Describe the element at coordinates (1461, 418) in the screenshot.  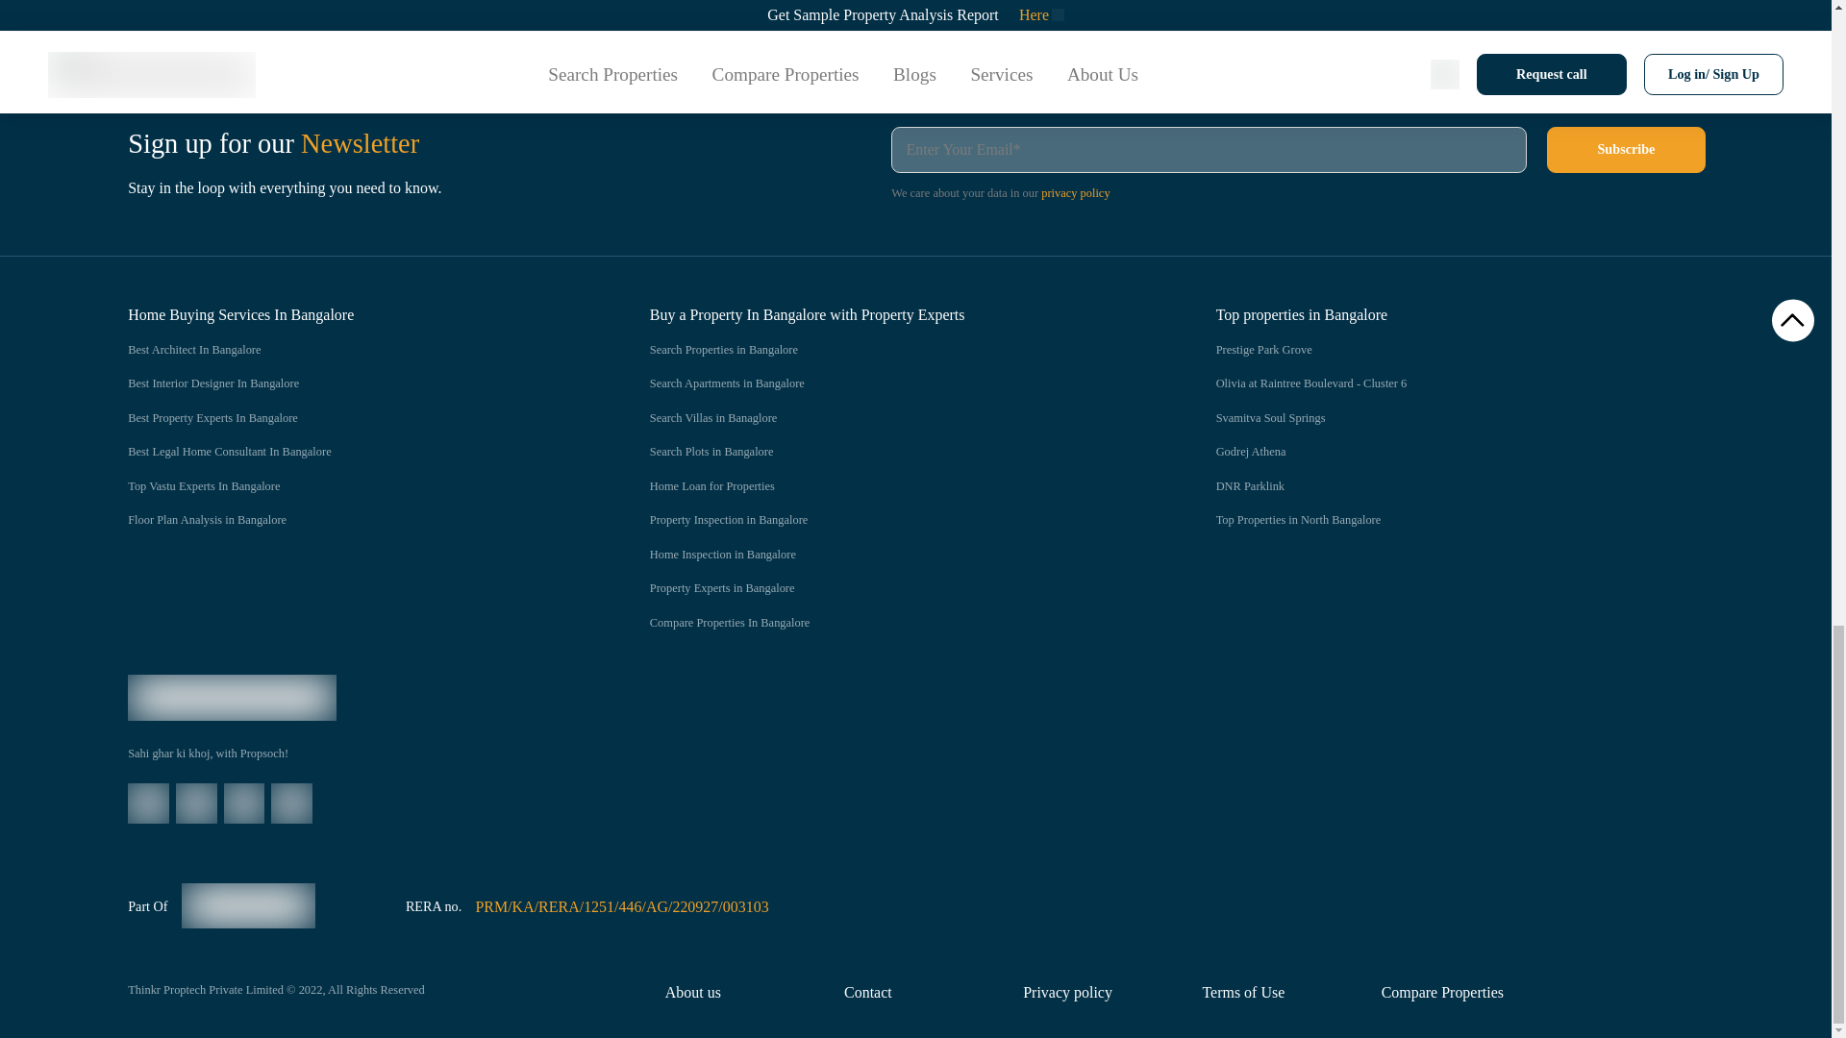
I see `Svamitva Soul Springs` at that location.